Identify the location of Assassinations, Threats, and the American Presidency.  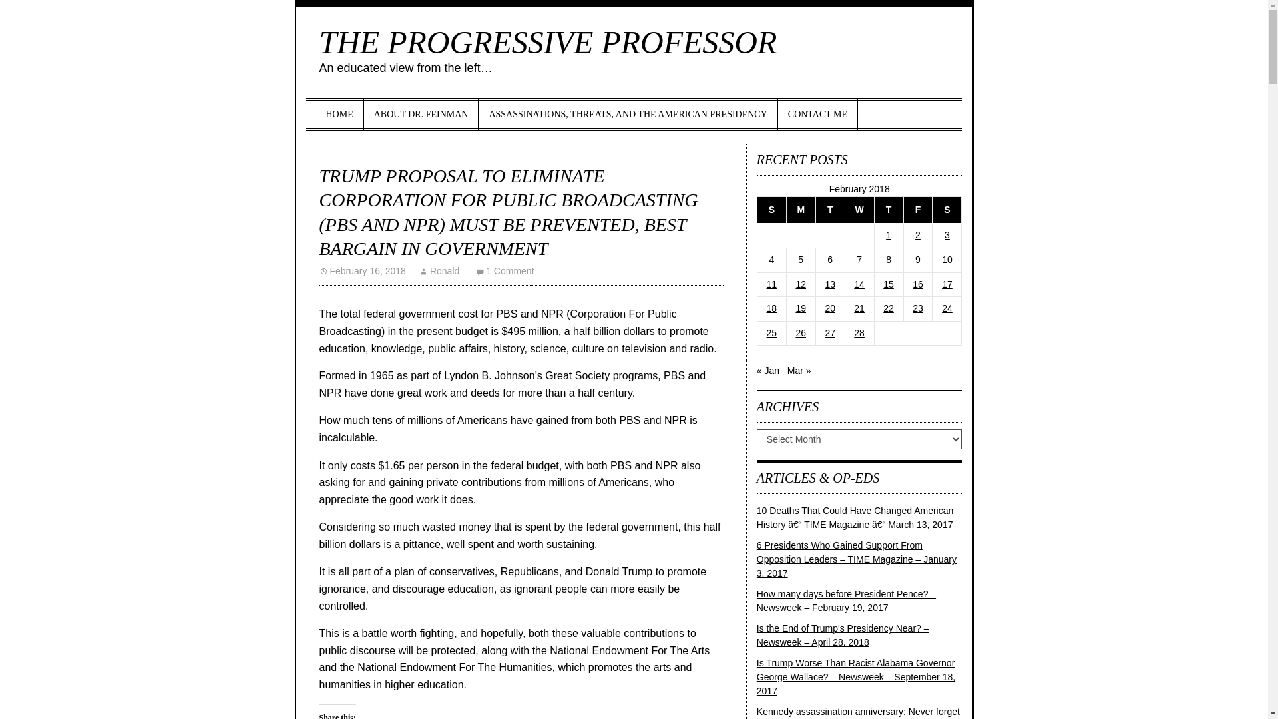
(627, 114).